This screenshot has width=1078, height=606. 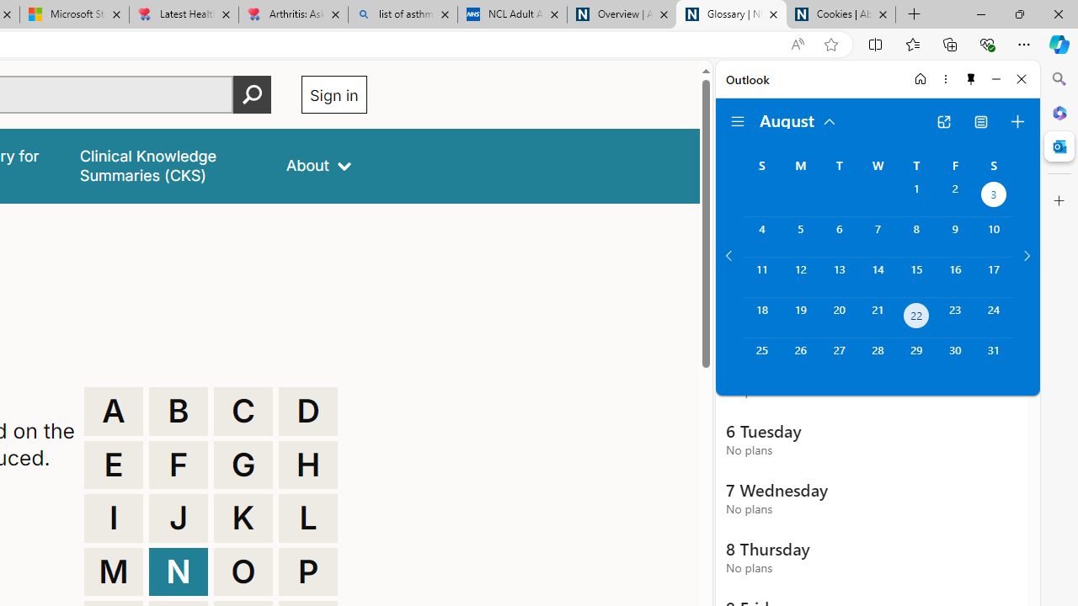 I want to click on Glossary | NICE, so click(x=731, y=15).